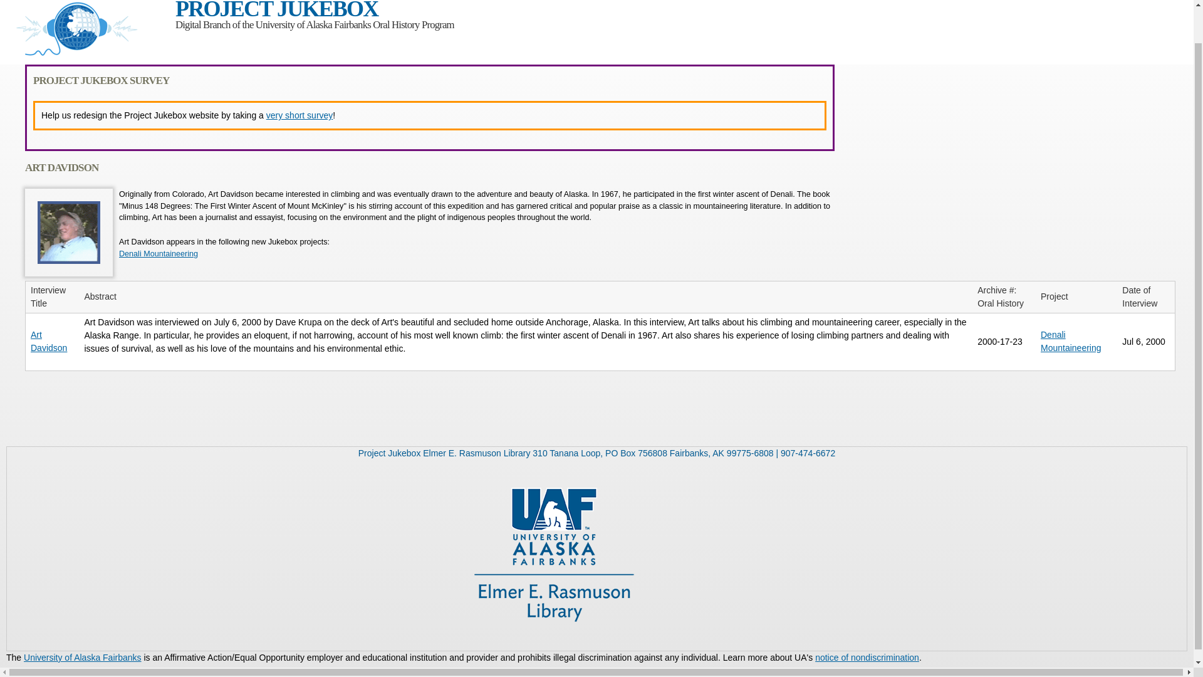 This screenshot has height=677, width=1203. Describe the element at coordinates (83, 658) in the screenshot. I see `University of Alaska Fairbanks` at that location.